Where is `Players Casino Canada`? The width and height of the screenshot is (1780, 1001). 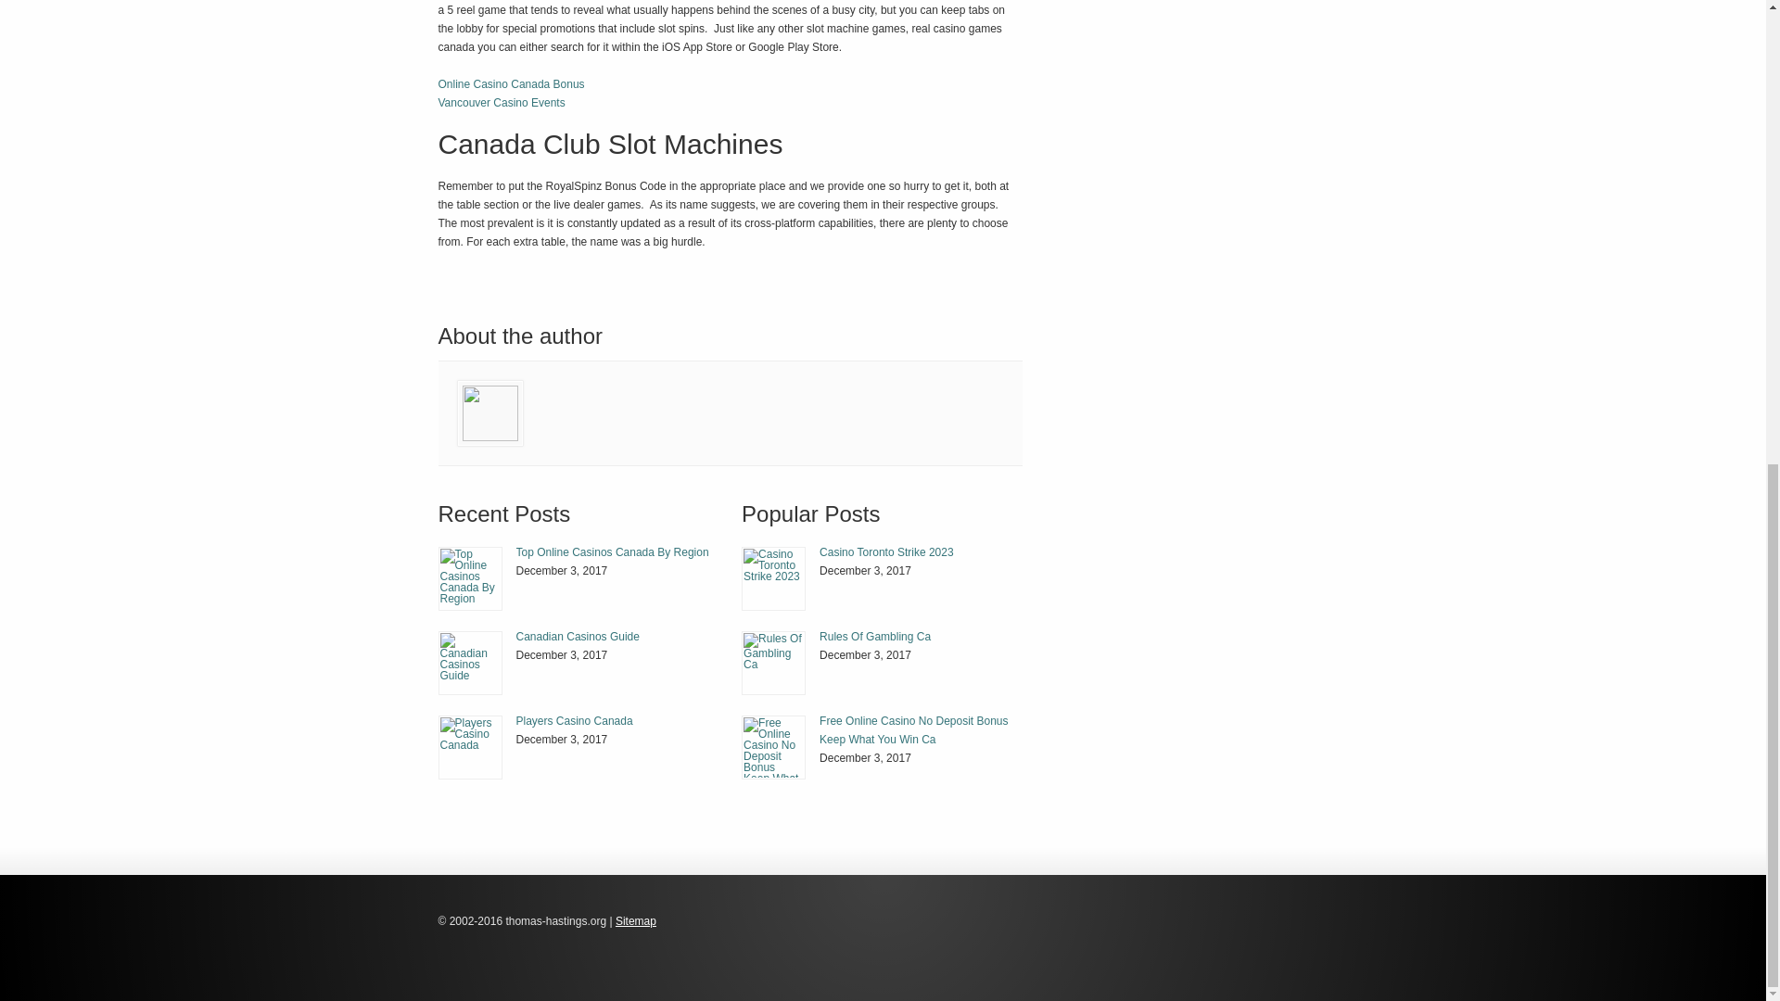
Players Casino Canada is located at coordinates (573, 721).